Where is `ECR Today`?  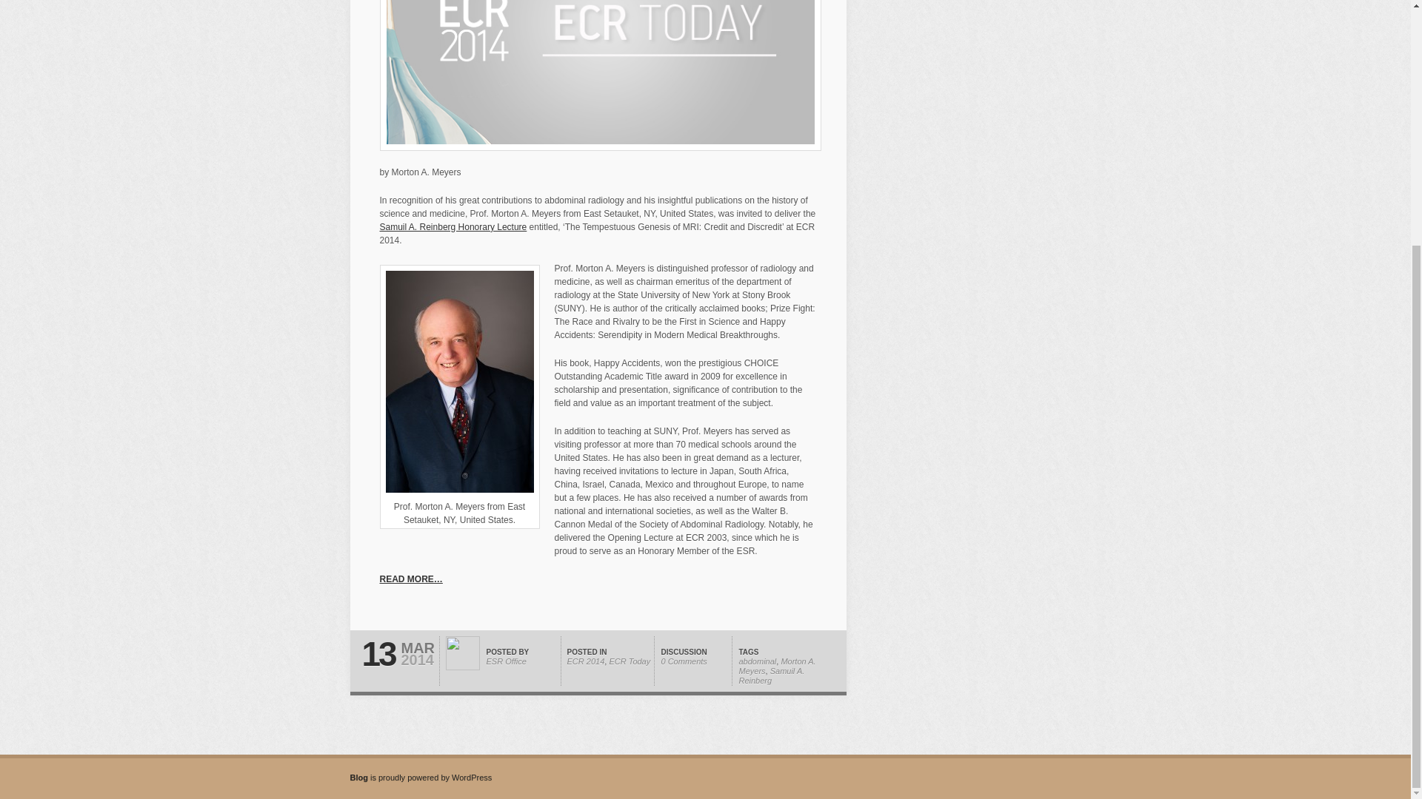
ECR Today is located at coordinates (629, 661).